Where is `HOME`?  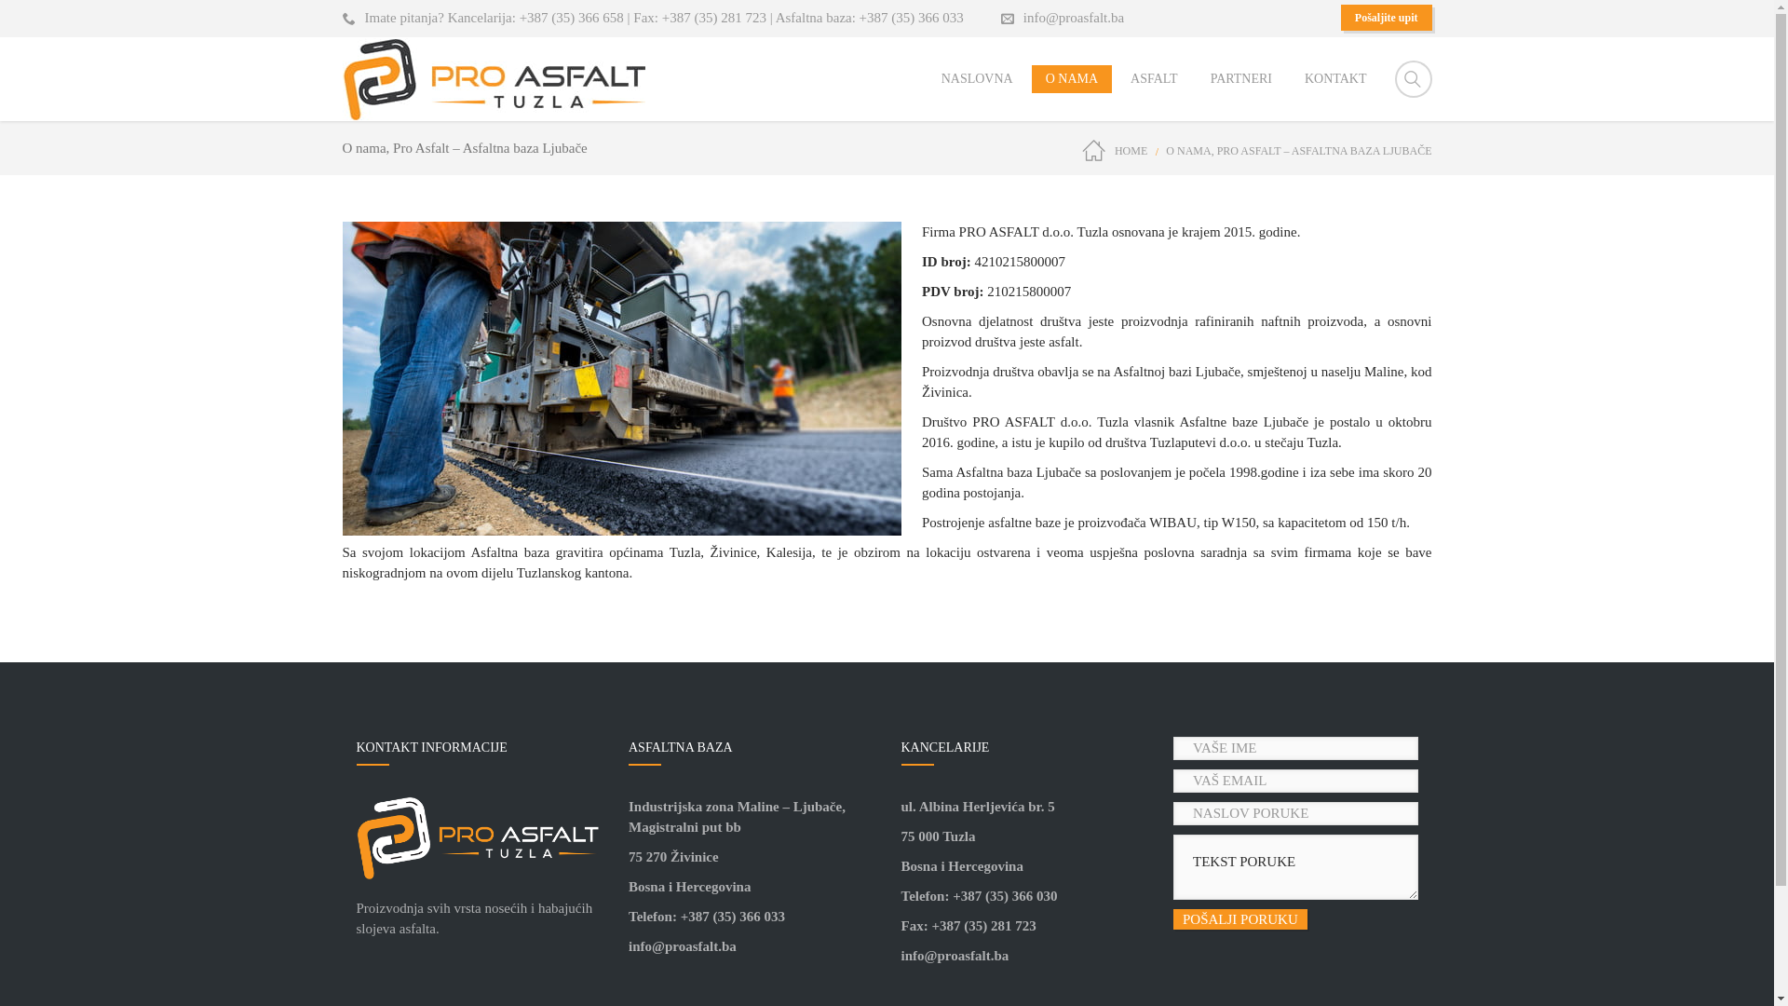
HOME is located at coordinates (1115, 151).